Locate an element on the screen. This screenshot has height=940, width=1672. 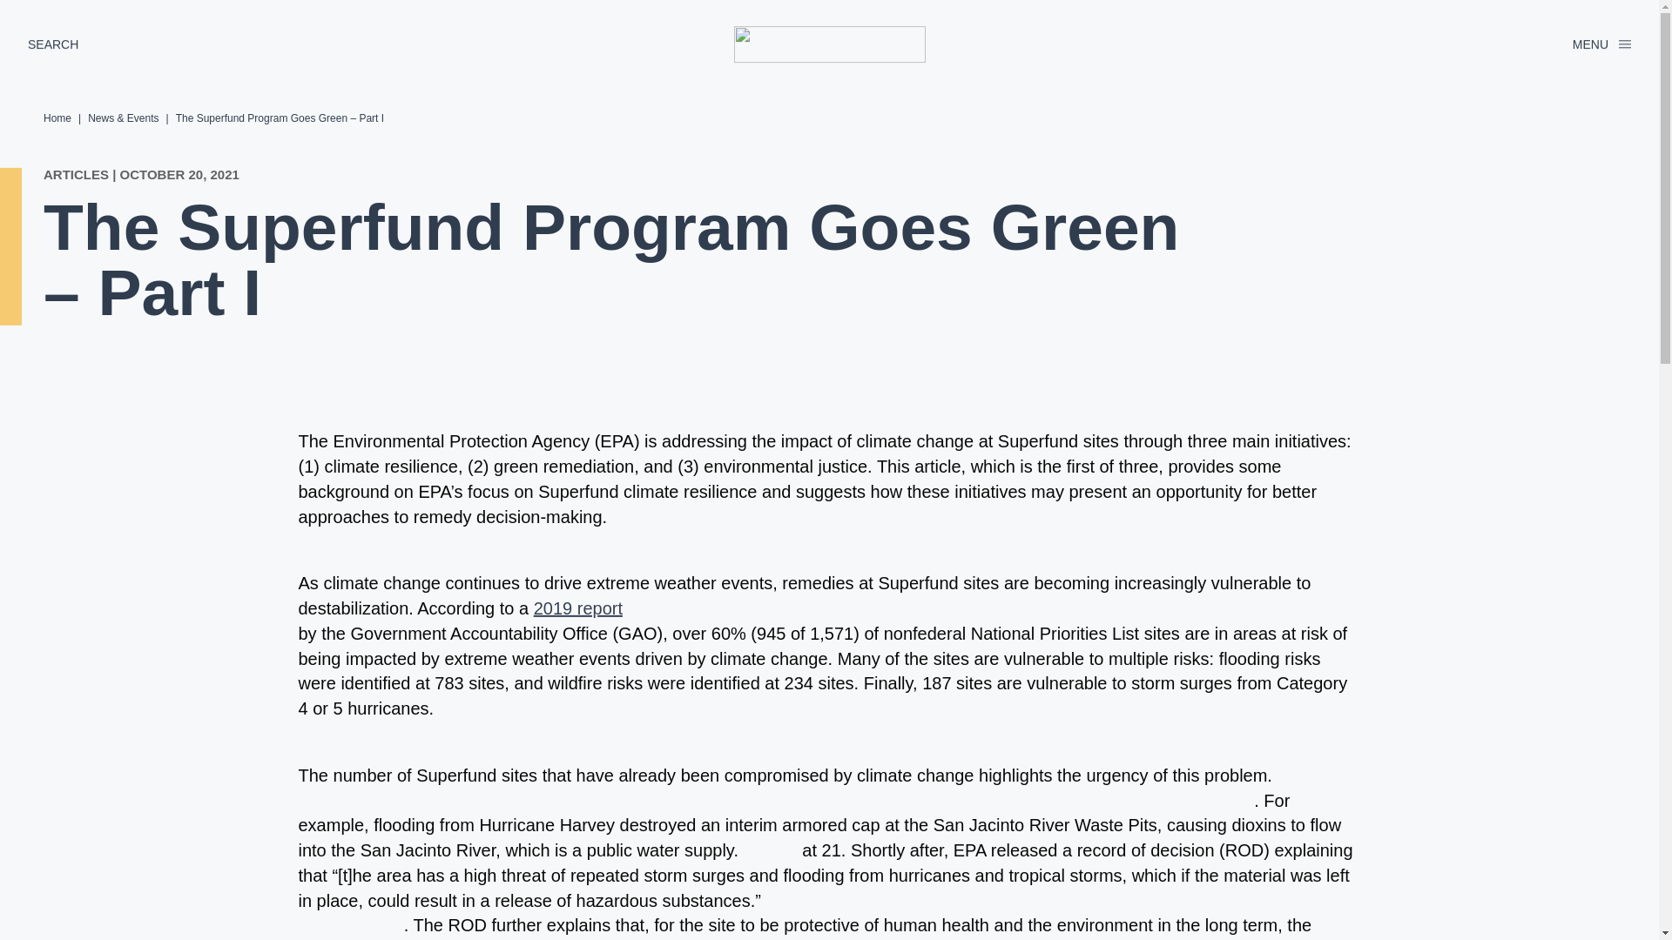
Home is located at coordinates (57, 117).